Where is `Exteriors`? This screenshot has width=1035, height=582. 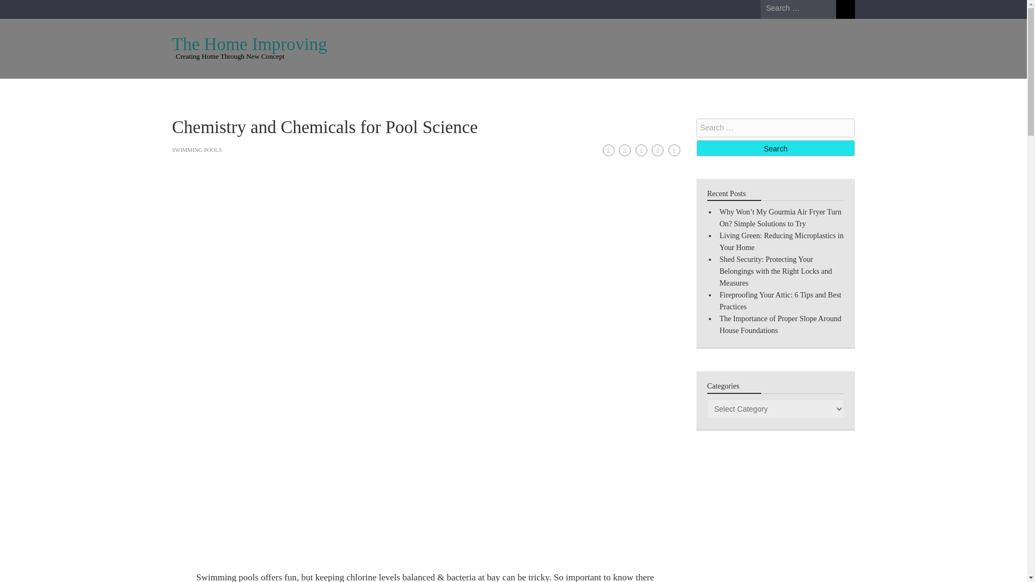
Exteriors is located at coordinates (556, 92).